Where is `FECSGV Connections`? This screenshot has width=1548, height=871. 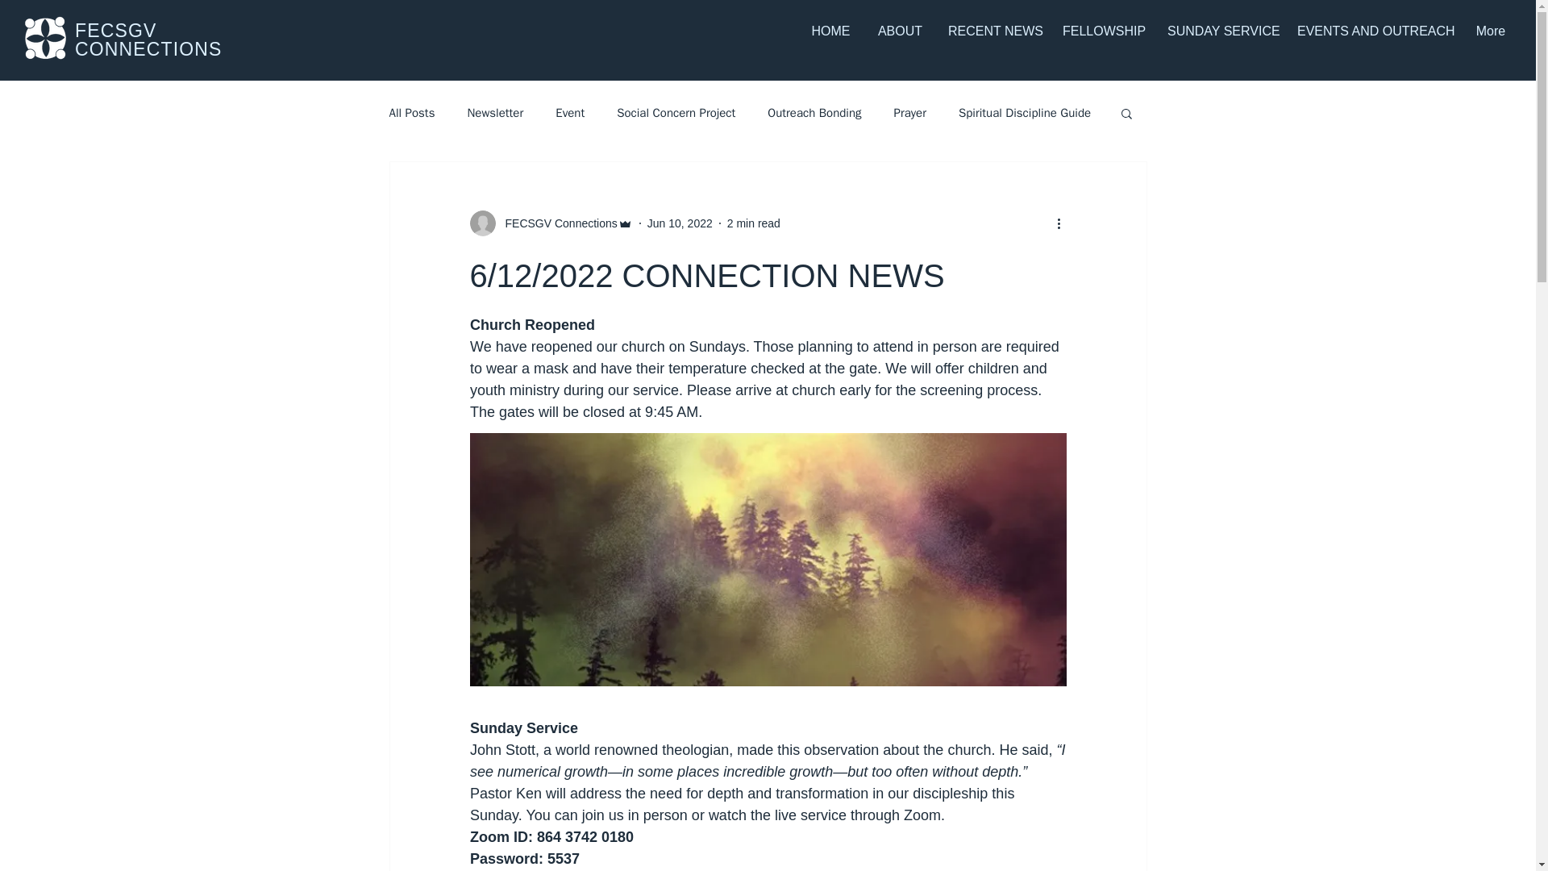
FECSGV Connections is located at coordinates (556, 223).